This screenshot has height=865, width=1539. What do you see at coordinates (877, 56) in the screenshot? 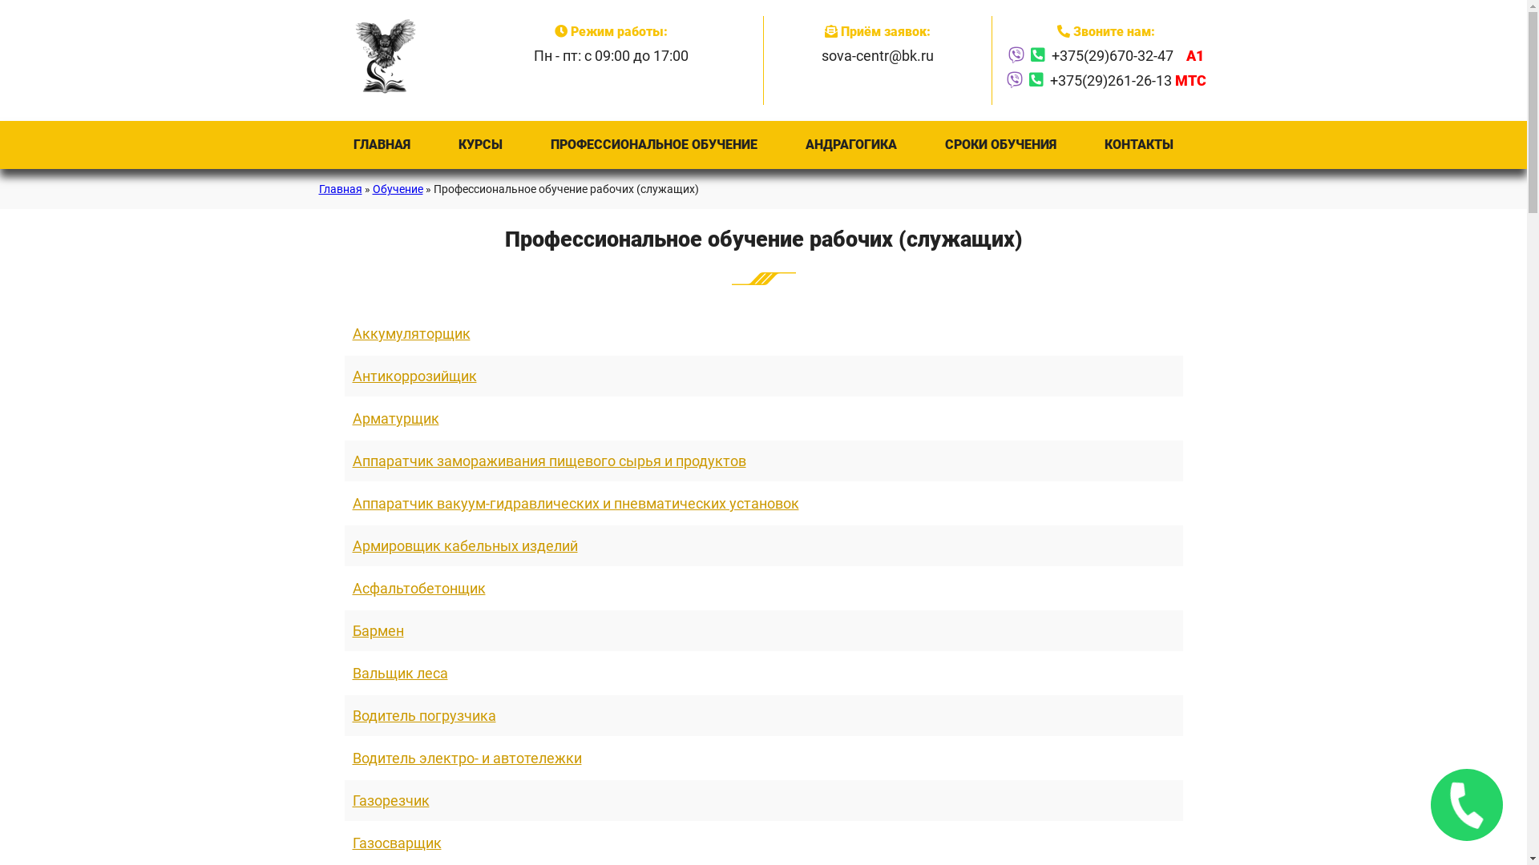
I see `sova-centr@bk.ru` at bounding box center [877, 56].